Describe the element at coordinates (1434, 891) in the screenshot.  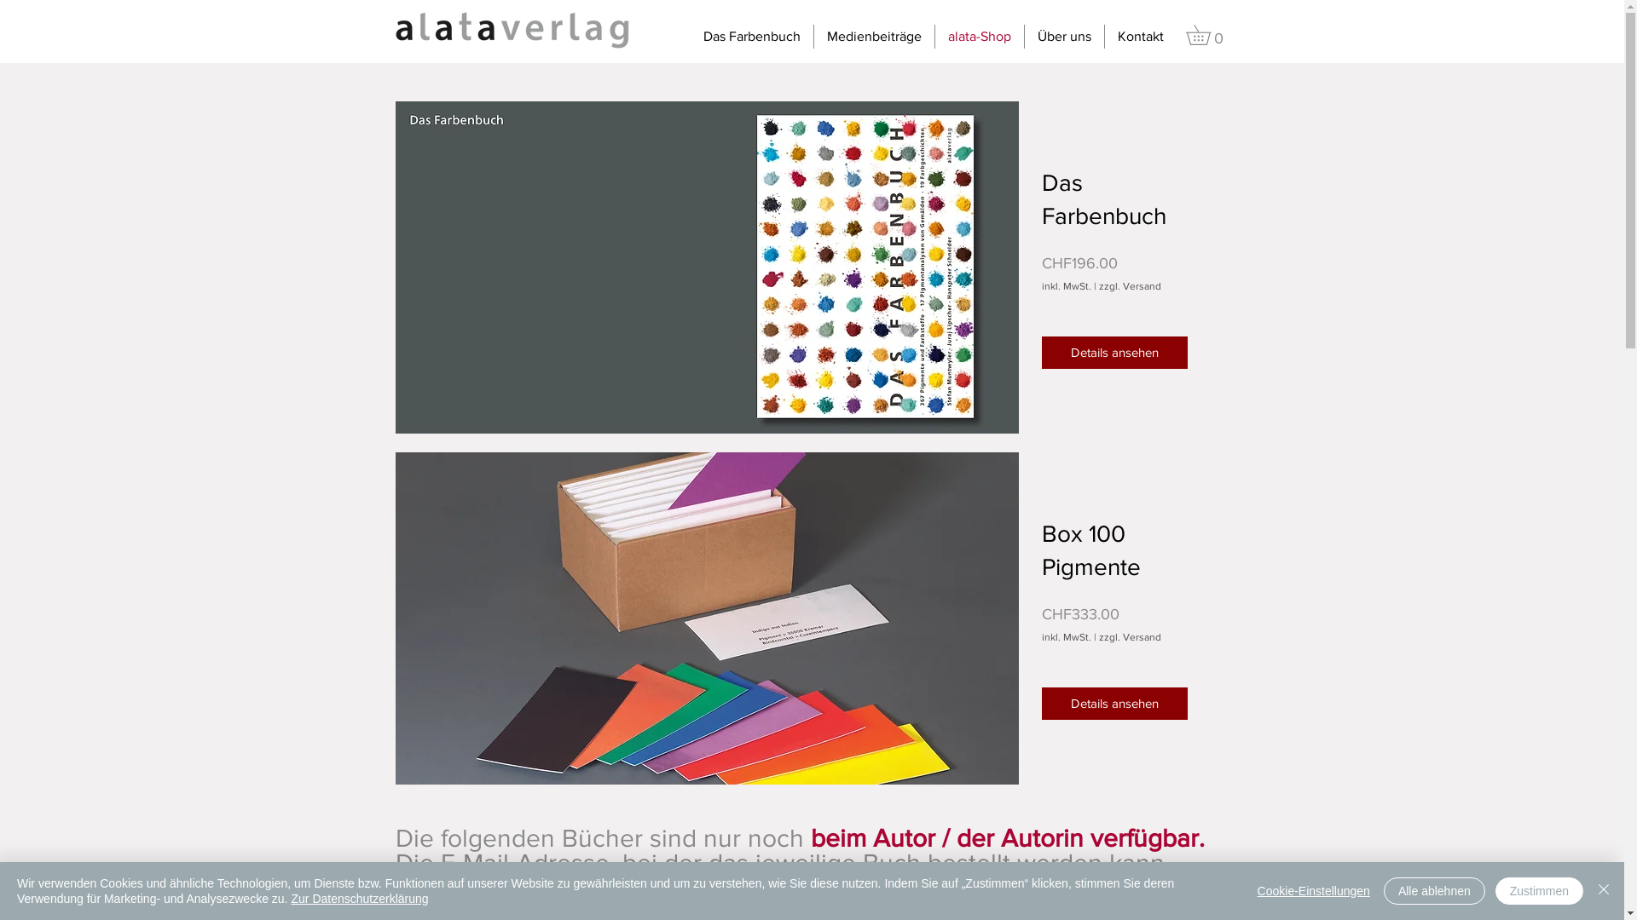
I see `Alle ablehnen` at that location.